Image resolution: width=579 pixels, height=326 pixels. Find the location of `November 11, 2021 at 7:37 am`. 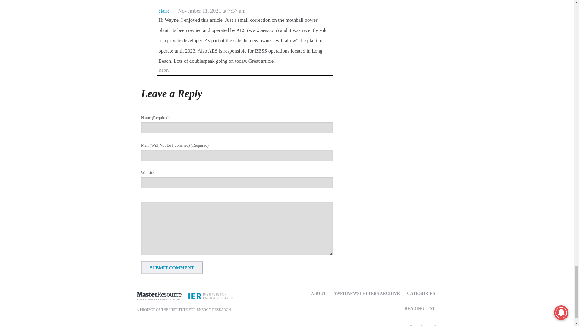

November 11, 2021 at 7:37 am is located at coordinates (212, 11).